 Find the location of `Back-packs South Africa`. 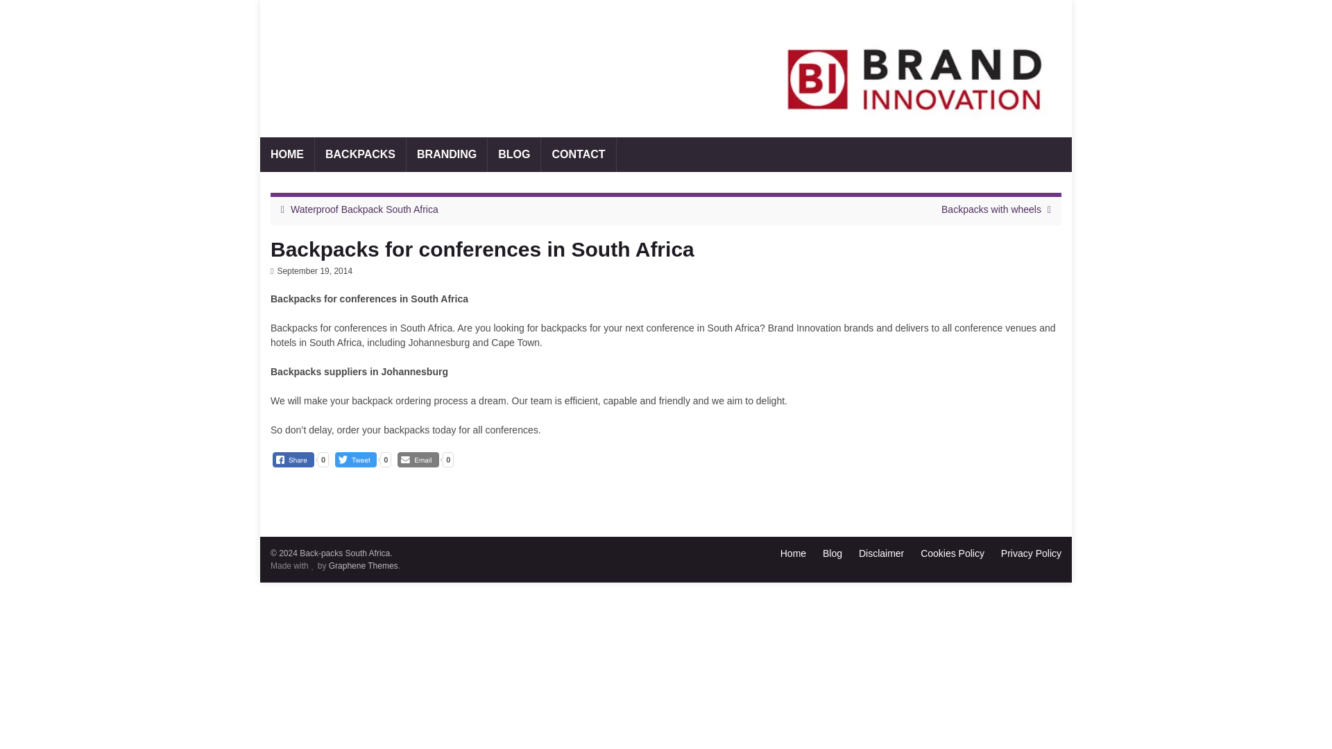

Back-packs South Africa is located at coordinates (383, 80).